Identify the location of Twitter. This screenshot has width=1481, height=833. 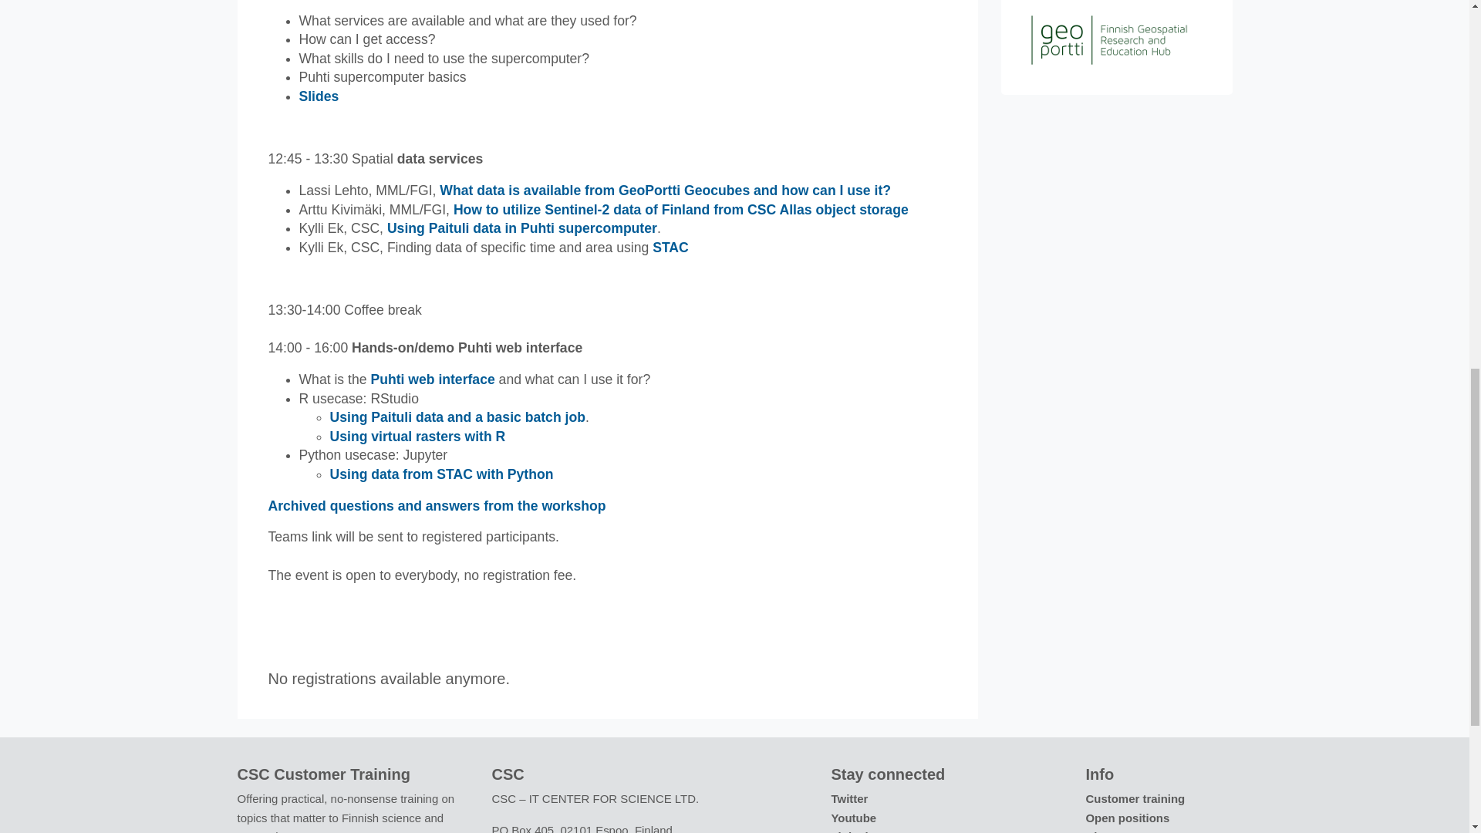
(849, 799).